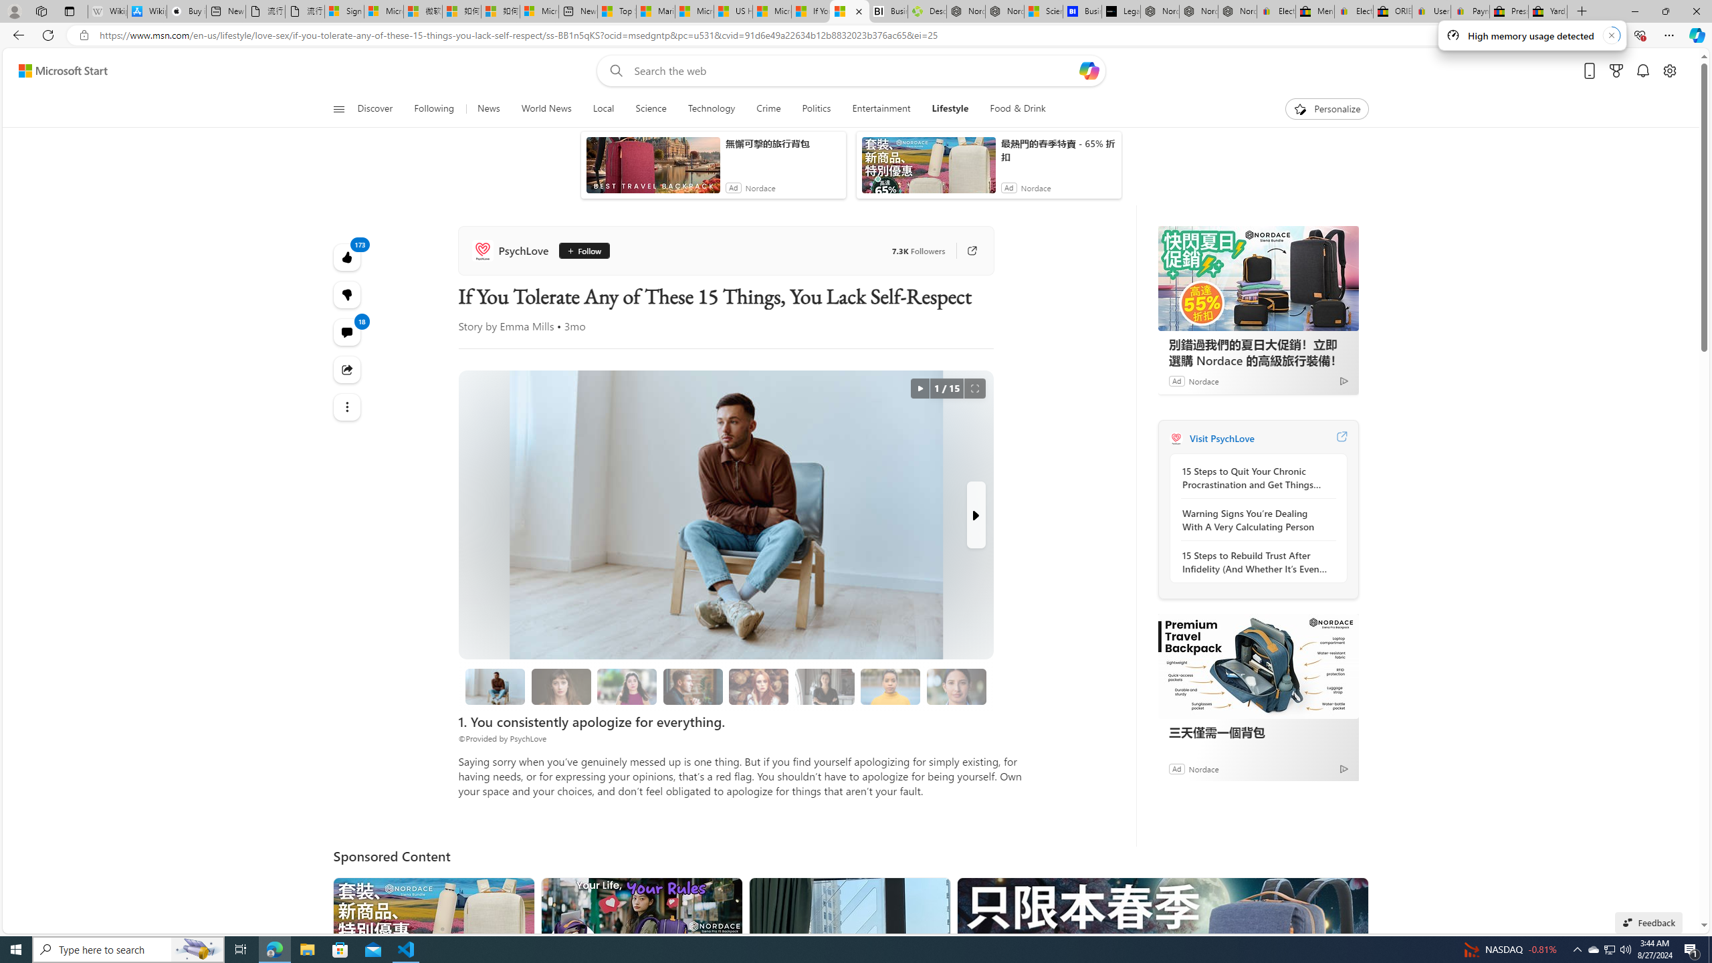  I want to click on Visit PsychLove website, so click(1341, 438).